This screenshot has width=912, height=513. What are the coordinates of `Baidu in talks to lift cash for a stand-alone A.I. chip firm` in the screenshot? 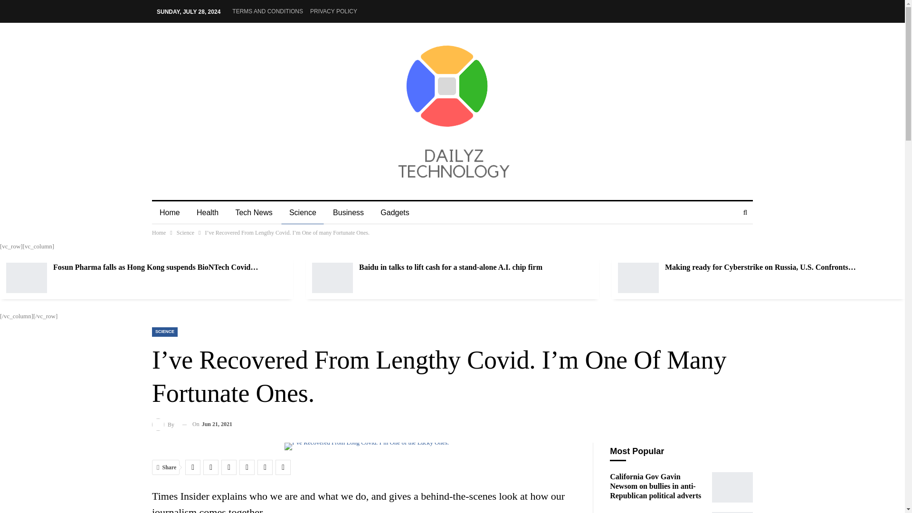 It's located at (451, 267).